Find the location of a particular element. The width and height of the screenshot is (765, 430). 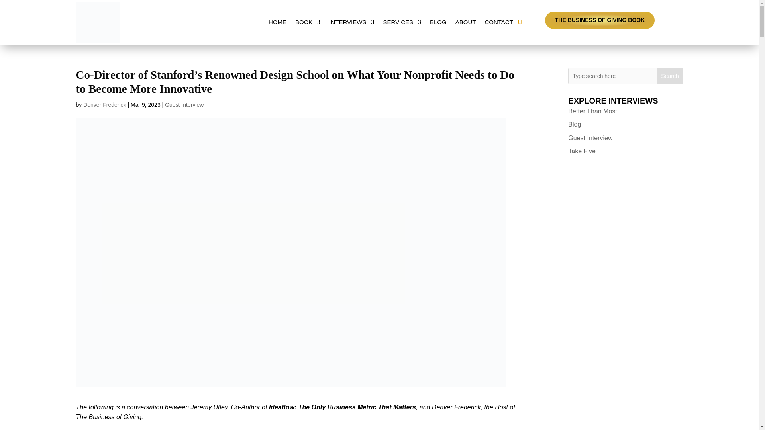

Posts by Denver Frederick is located at coordinates (104, 104).